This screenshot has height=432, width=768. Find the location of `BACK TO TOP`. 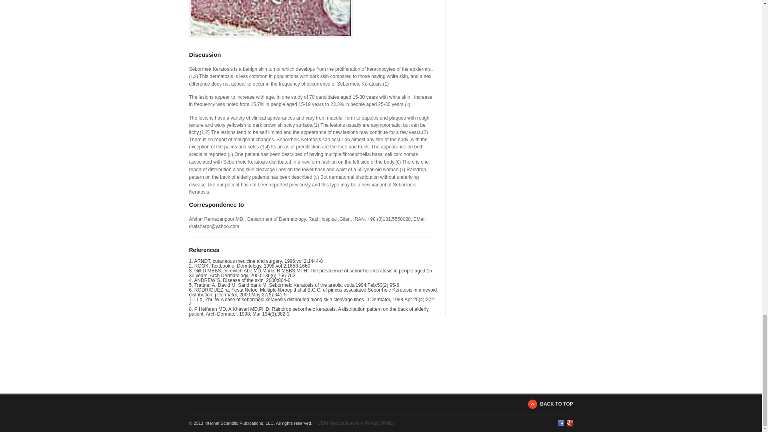

BACK TO TOP is located at coordinates (550, 404).